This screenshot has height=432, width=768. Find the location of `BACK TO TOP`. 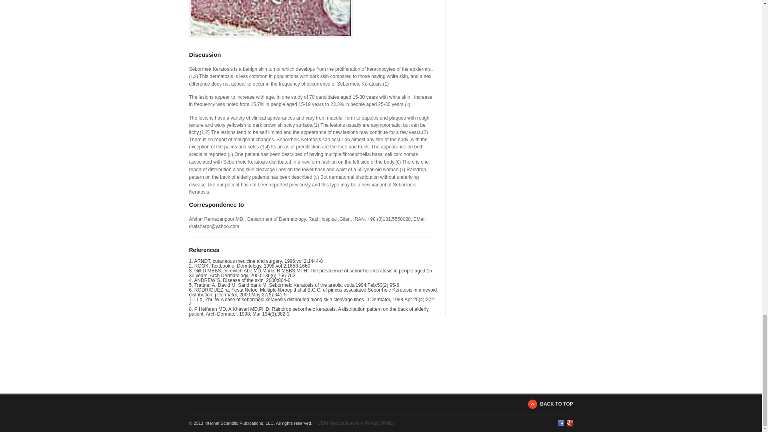

BACK TO TOP is located at coordinates (550, 404).